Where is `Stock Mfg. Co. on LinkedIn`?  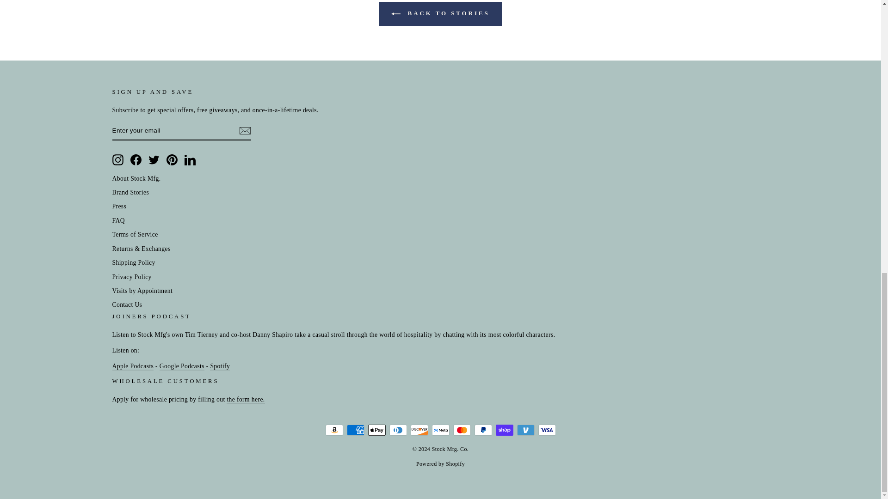
Stock Mfg. Co. on LinkedIn is located at coordinates (190, 159).